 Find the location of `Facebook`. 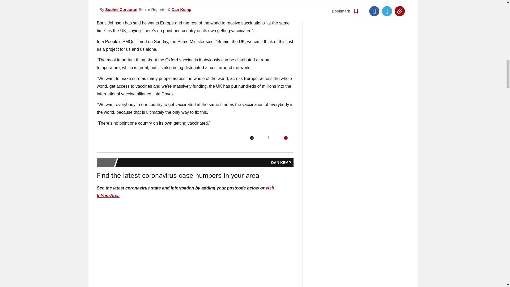

Facebook is located at coordinates (252, 138).